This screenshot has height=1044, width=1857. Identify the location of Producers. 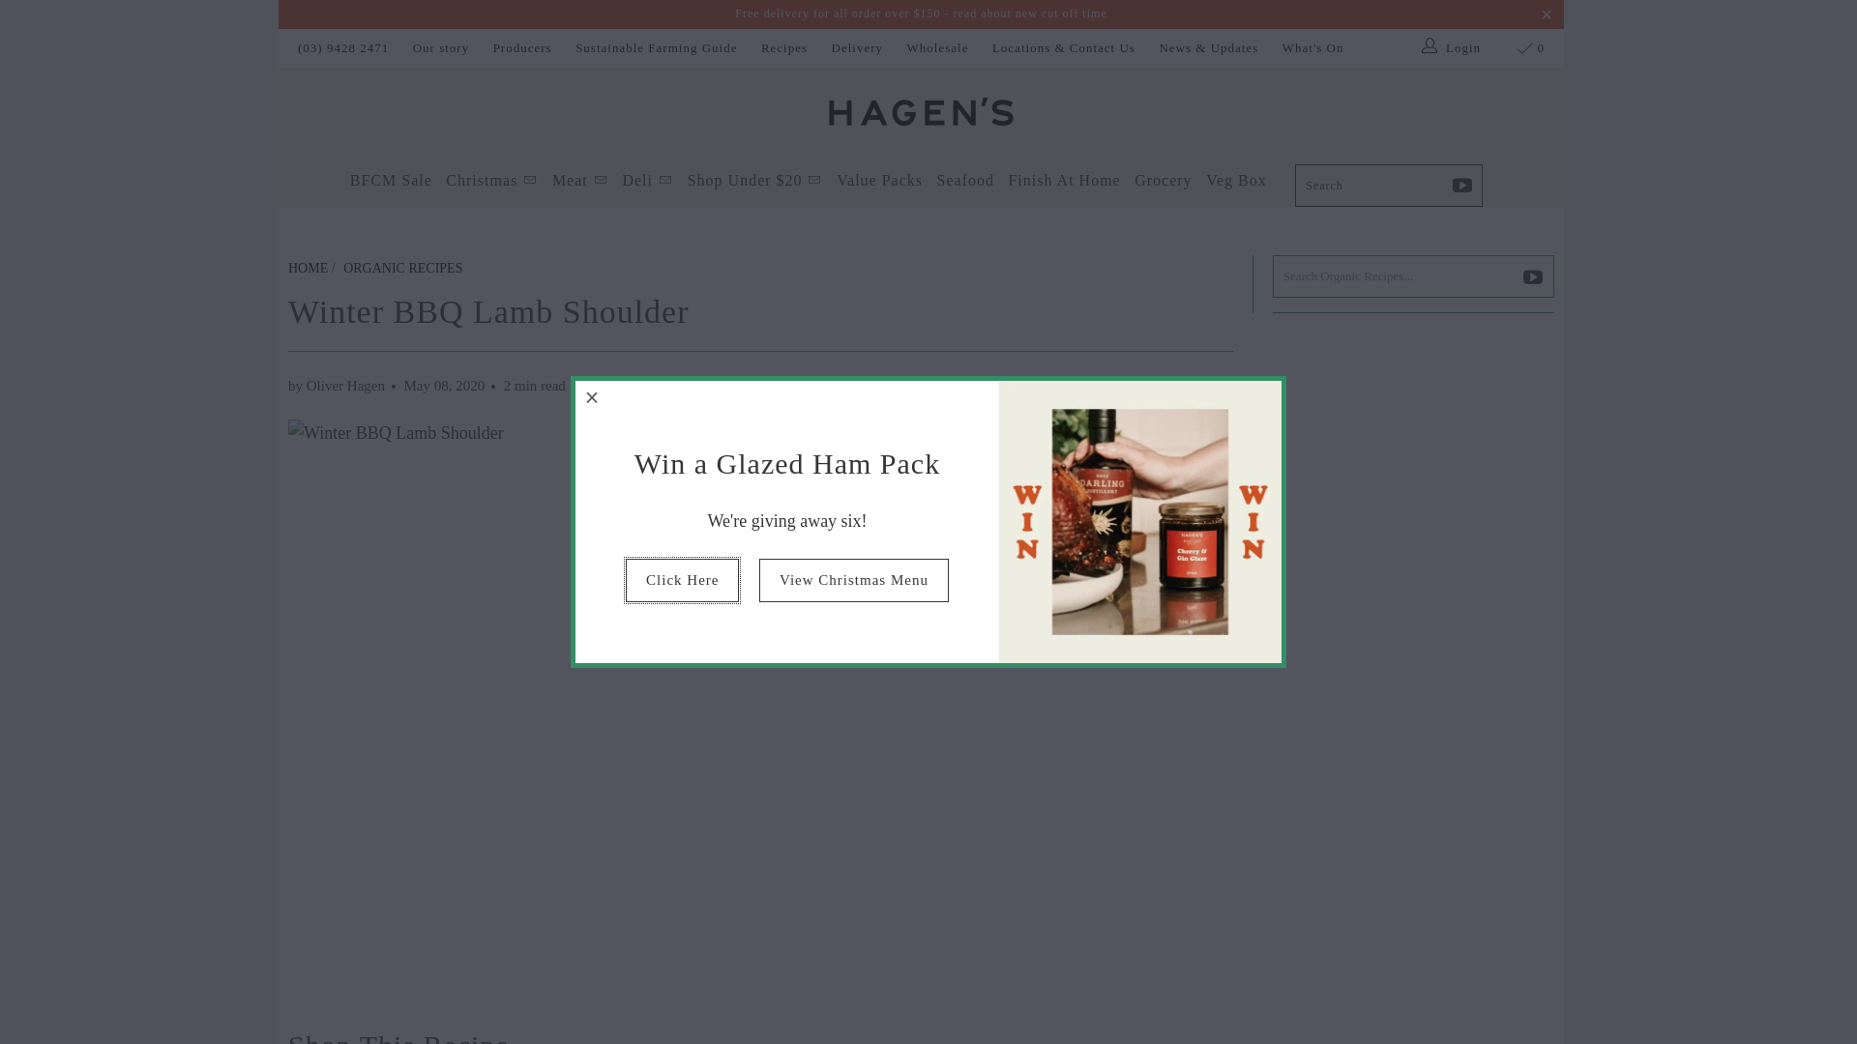
(522, 48).